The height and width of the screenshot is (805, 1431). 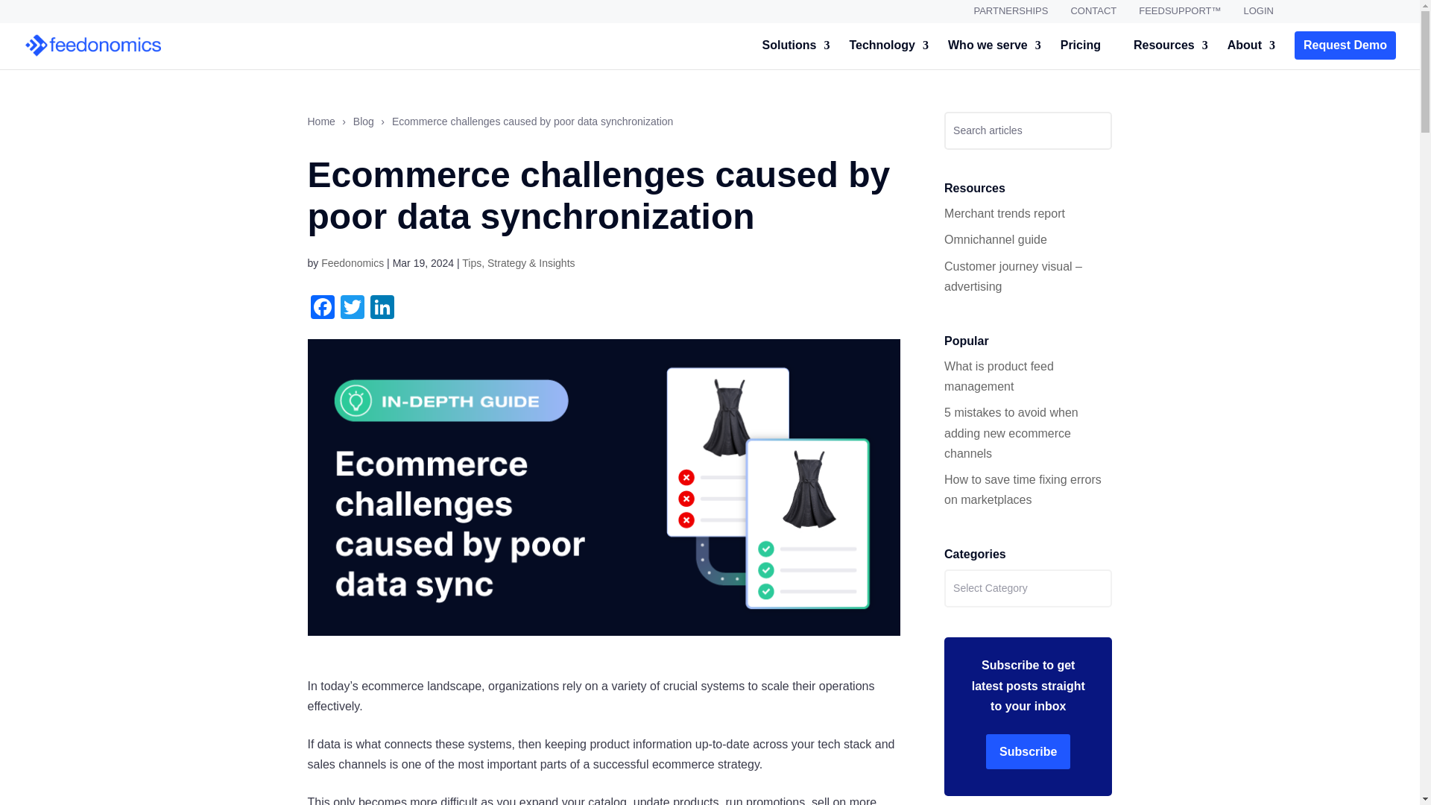 I want to click on Pricing, so click(x=1080, y=52).